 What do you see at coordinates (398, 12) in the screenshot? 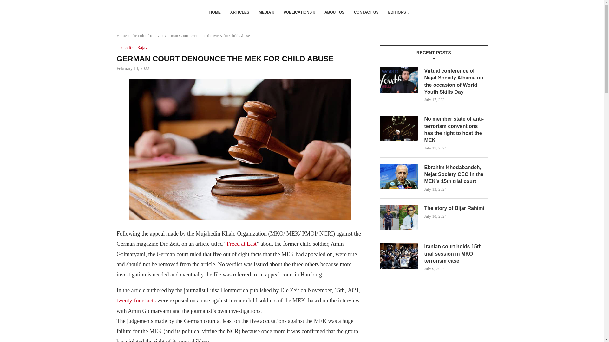
I see `EDITIONS` at bounding box center [398, 12].